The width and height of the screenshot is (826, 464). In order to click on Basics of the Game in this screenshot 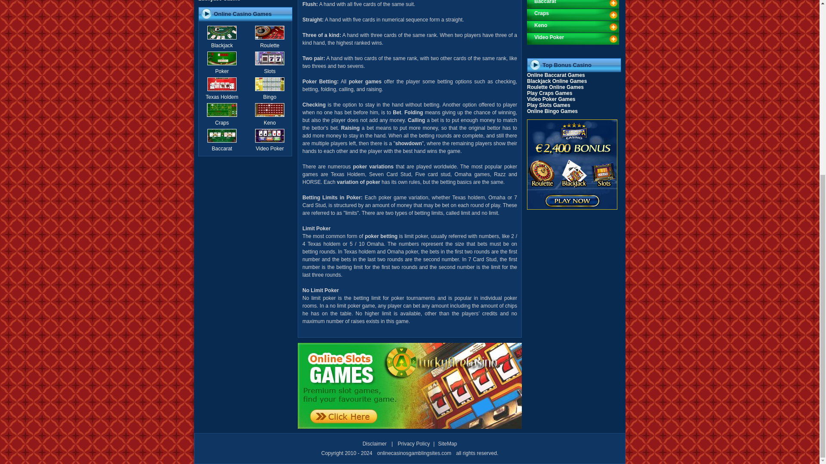, I will do `click(270, 97)`.